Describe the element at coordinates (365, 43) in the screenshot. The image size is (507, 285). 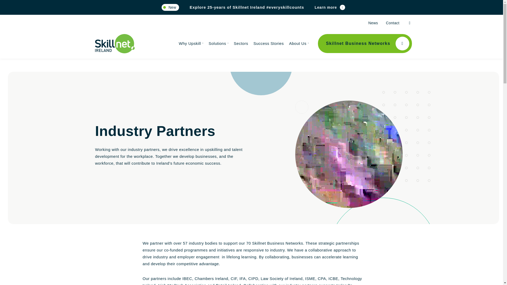
I see `Skillnet Business Networks` at that location.